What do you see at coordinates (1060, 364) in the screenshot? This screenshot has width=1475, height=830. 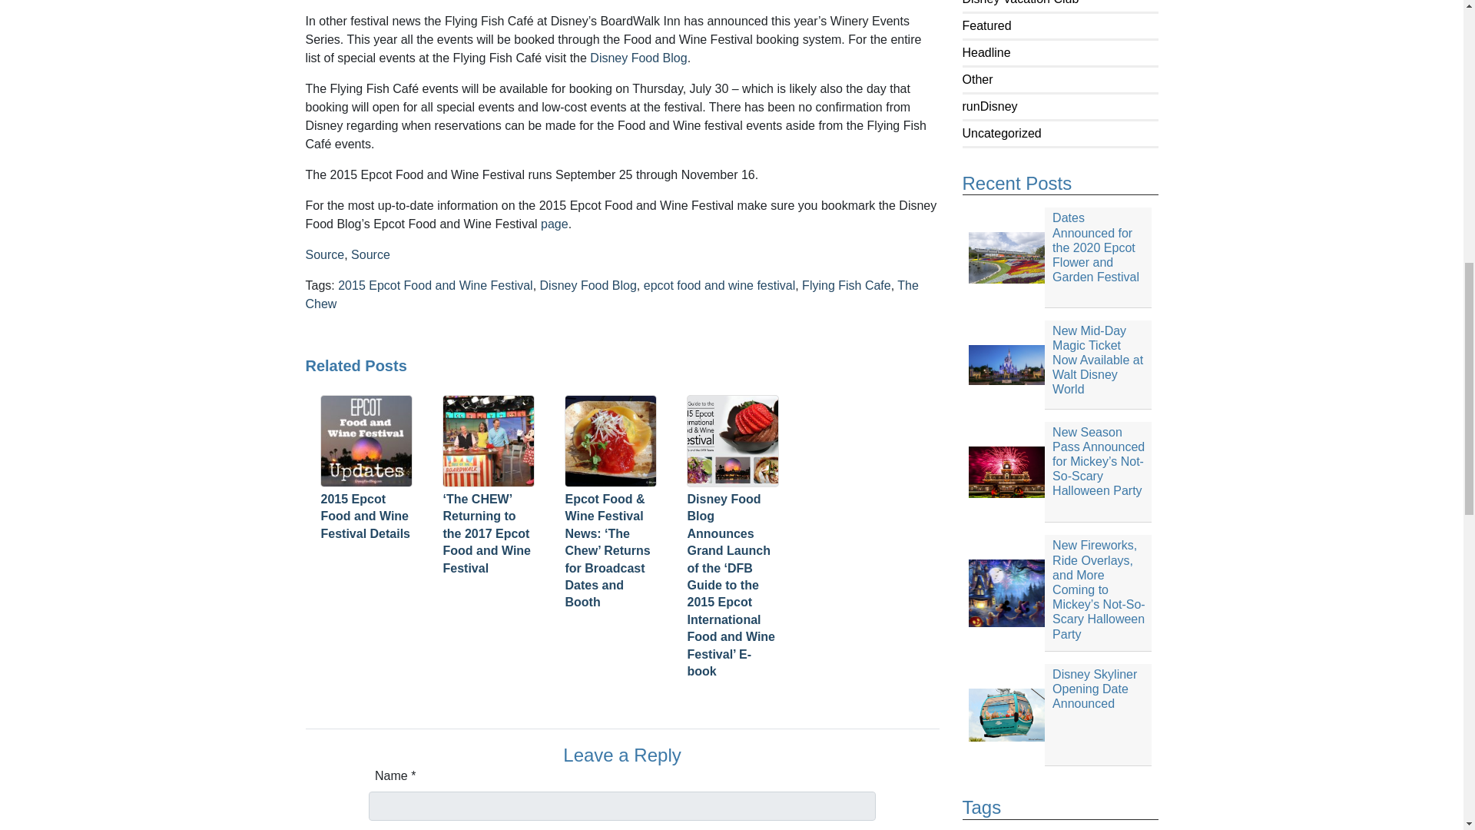 I see `New Mid-Day Magic Ticket Now Available at Walt Disney World` at bounding box center [1060, 364].